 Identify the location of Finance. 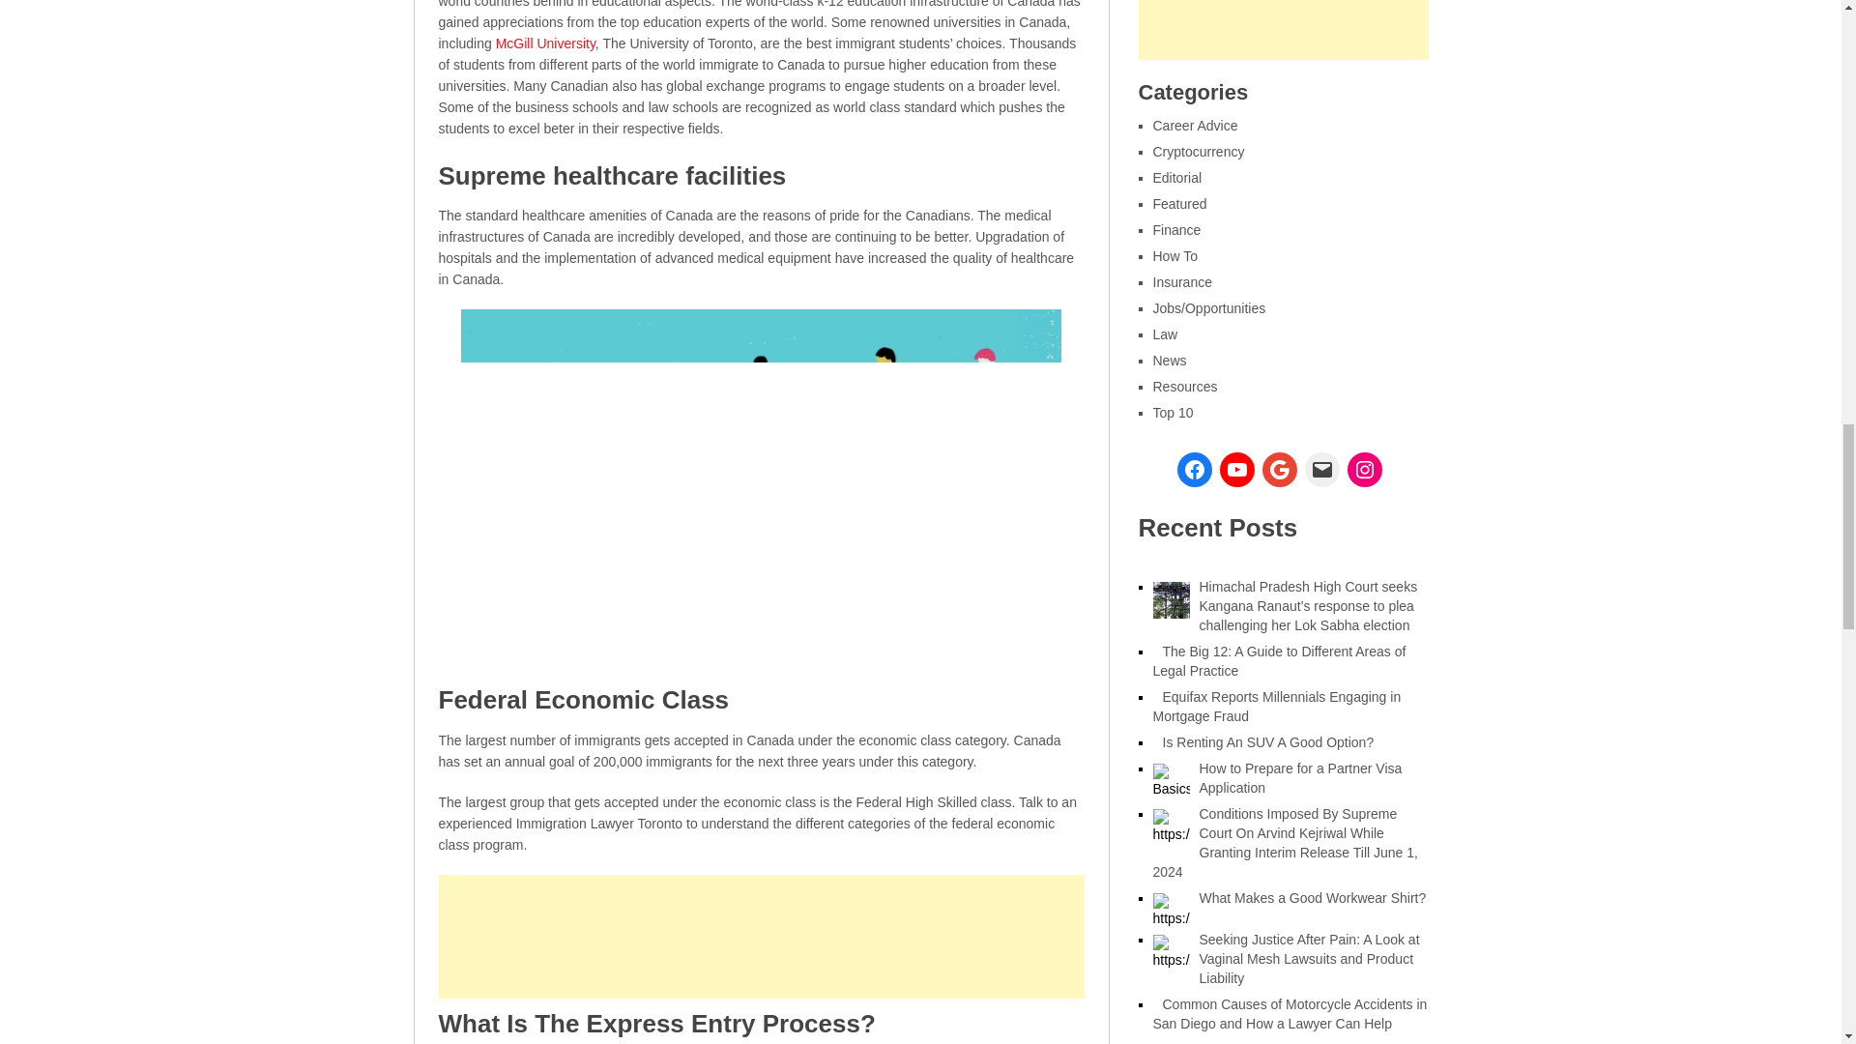
(1176, 230).